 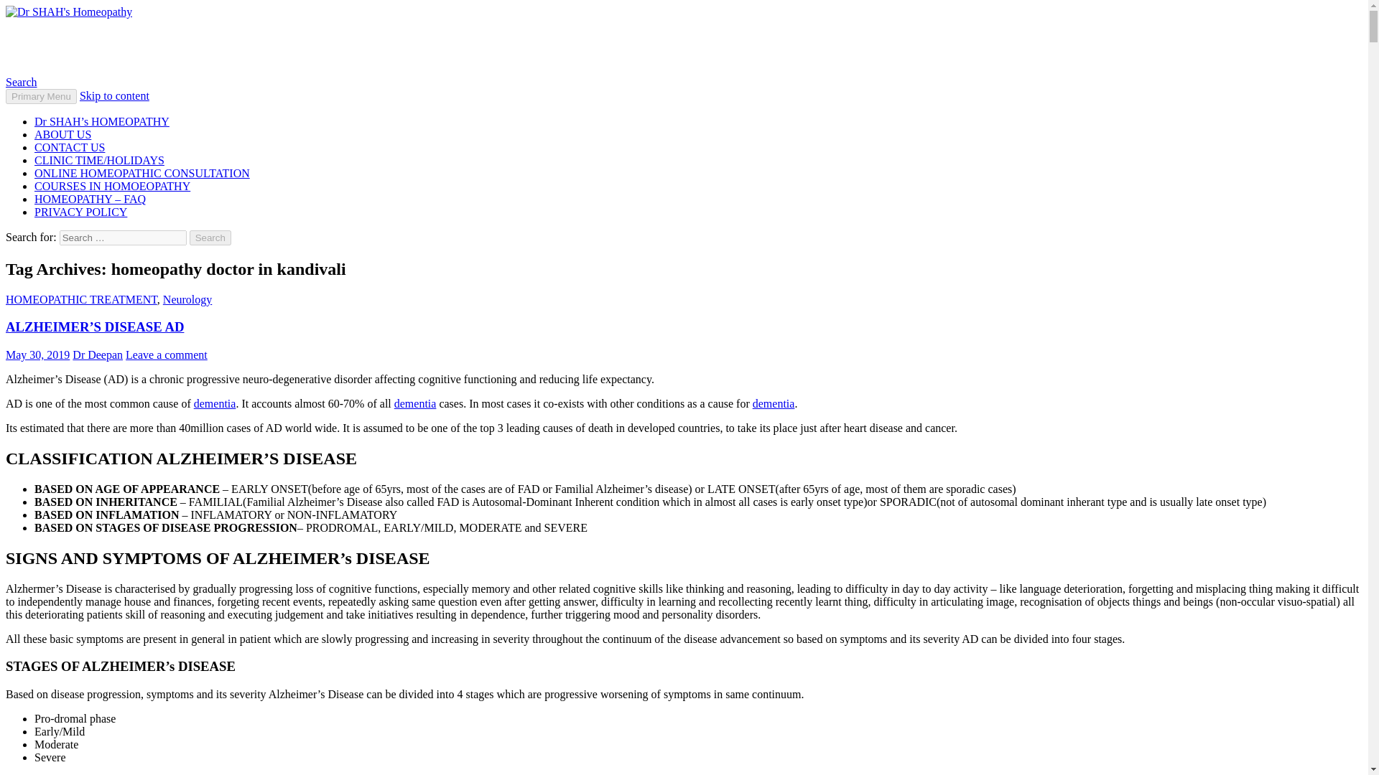 What do you see at coordinates (98, 354) in the screenshot?
I see `Dr Deepan` at bounding box center [98, 354].